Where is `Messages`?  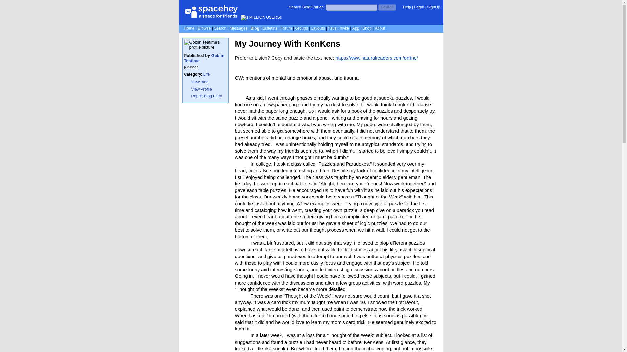
Messages is located at coordinates (238, 28).